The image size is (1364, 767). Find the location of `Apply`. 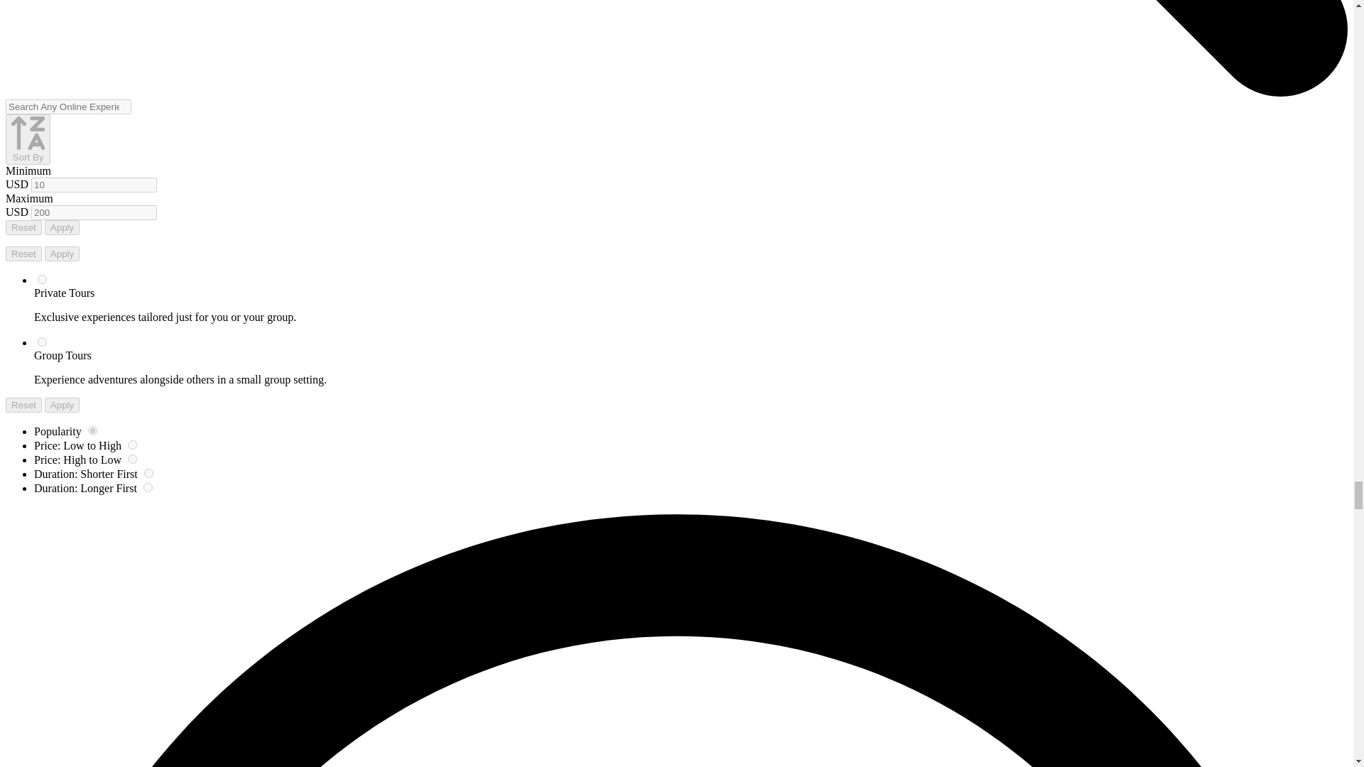

Apply is located at coordinates (62, 227).